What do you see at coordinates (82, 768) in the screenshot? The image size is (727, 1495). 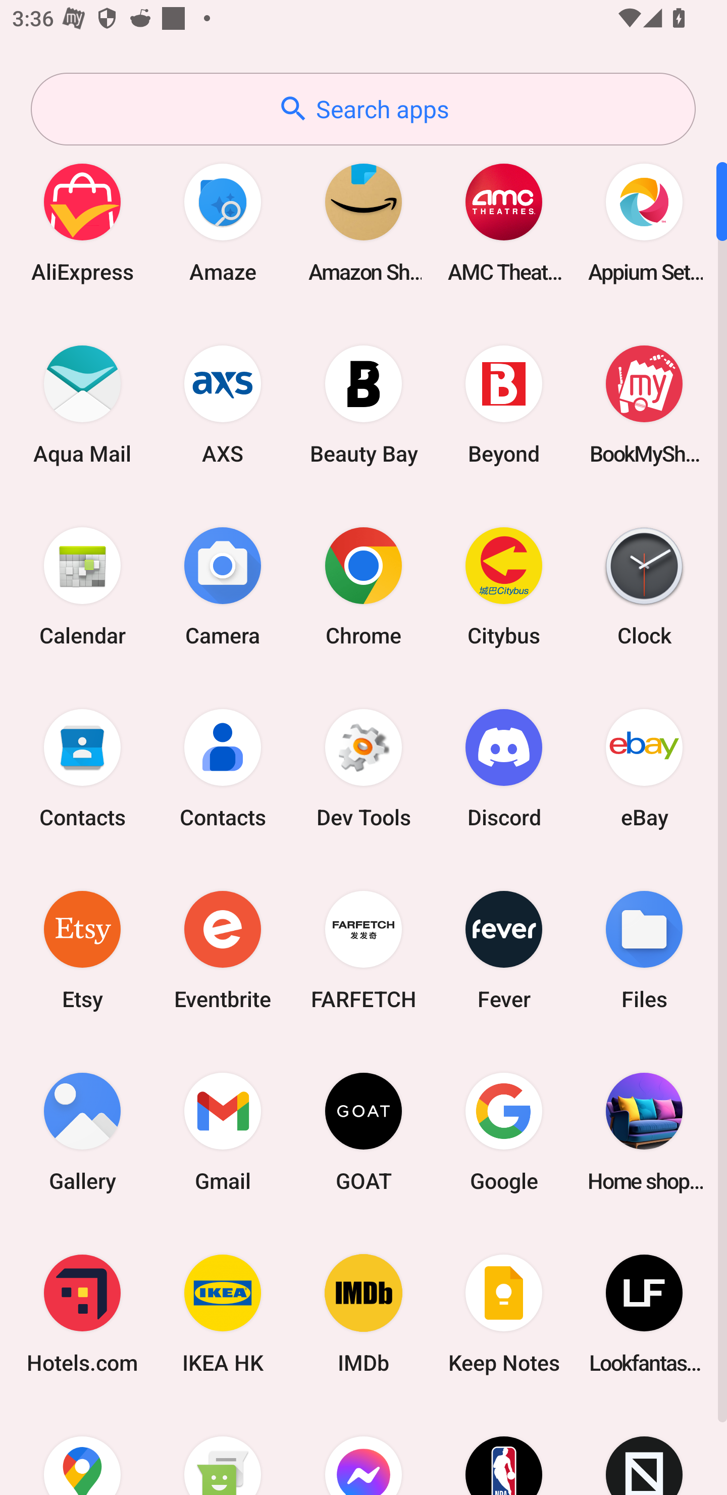 I see `Contacts` at bounding box center [82, 768].